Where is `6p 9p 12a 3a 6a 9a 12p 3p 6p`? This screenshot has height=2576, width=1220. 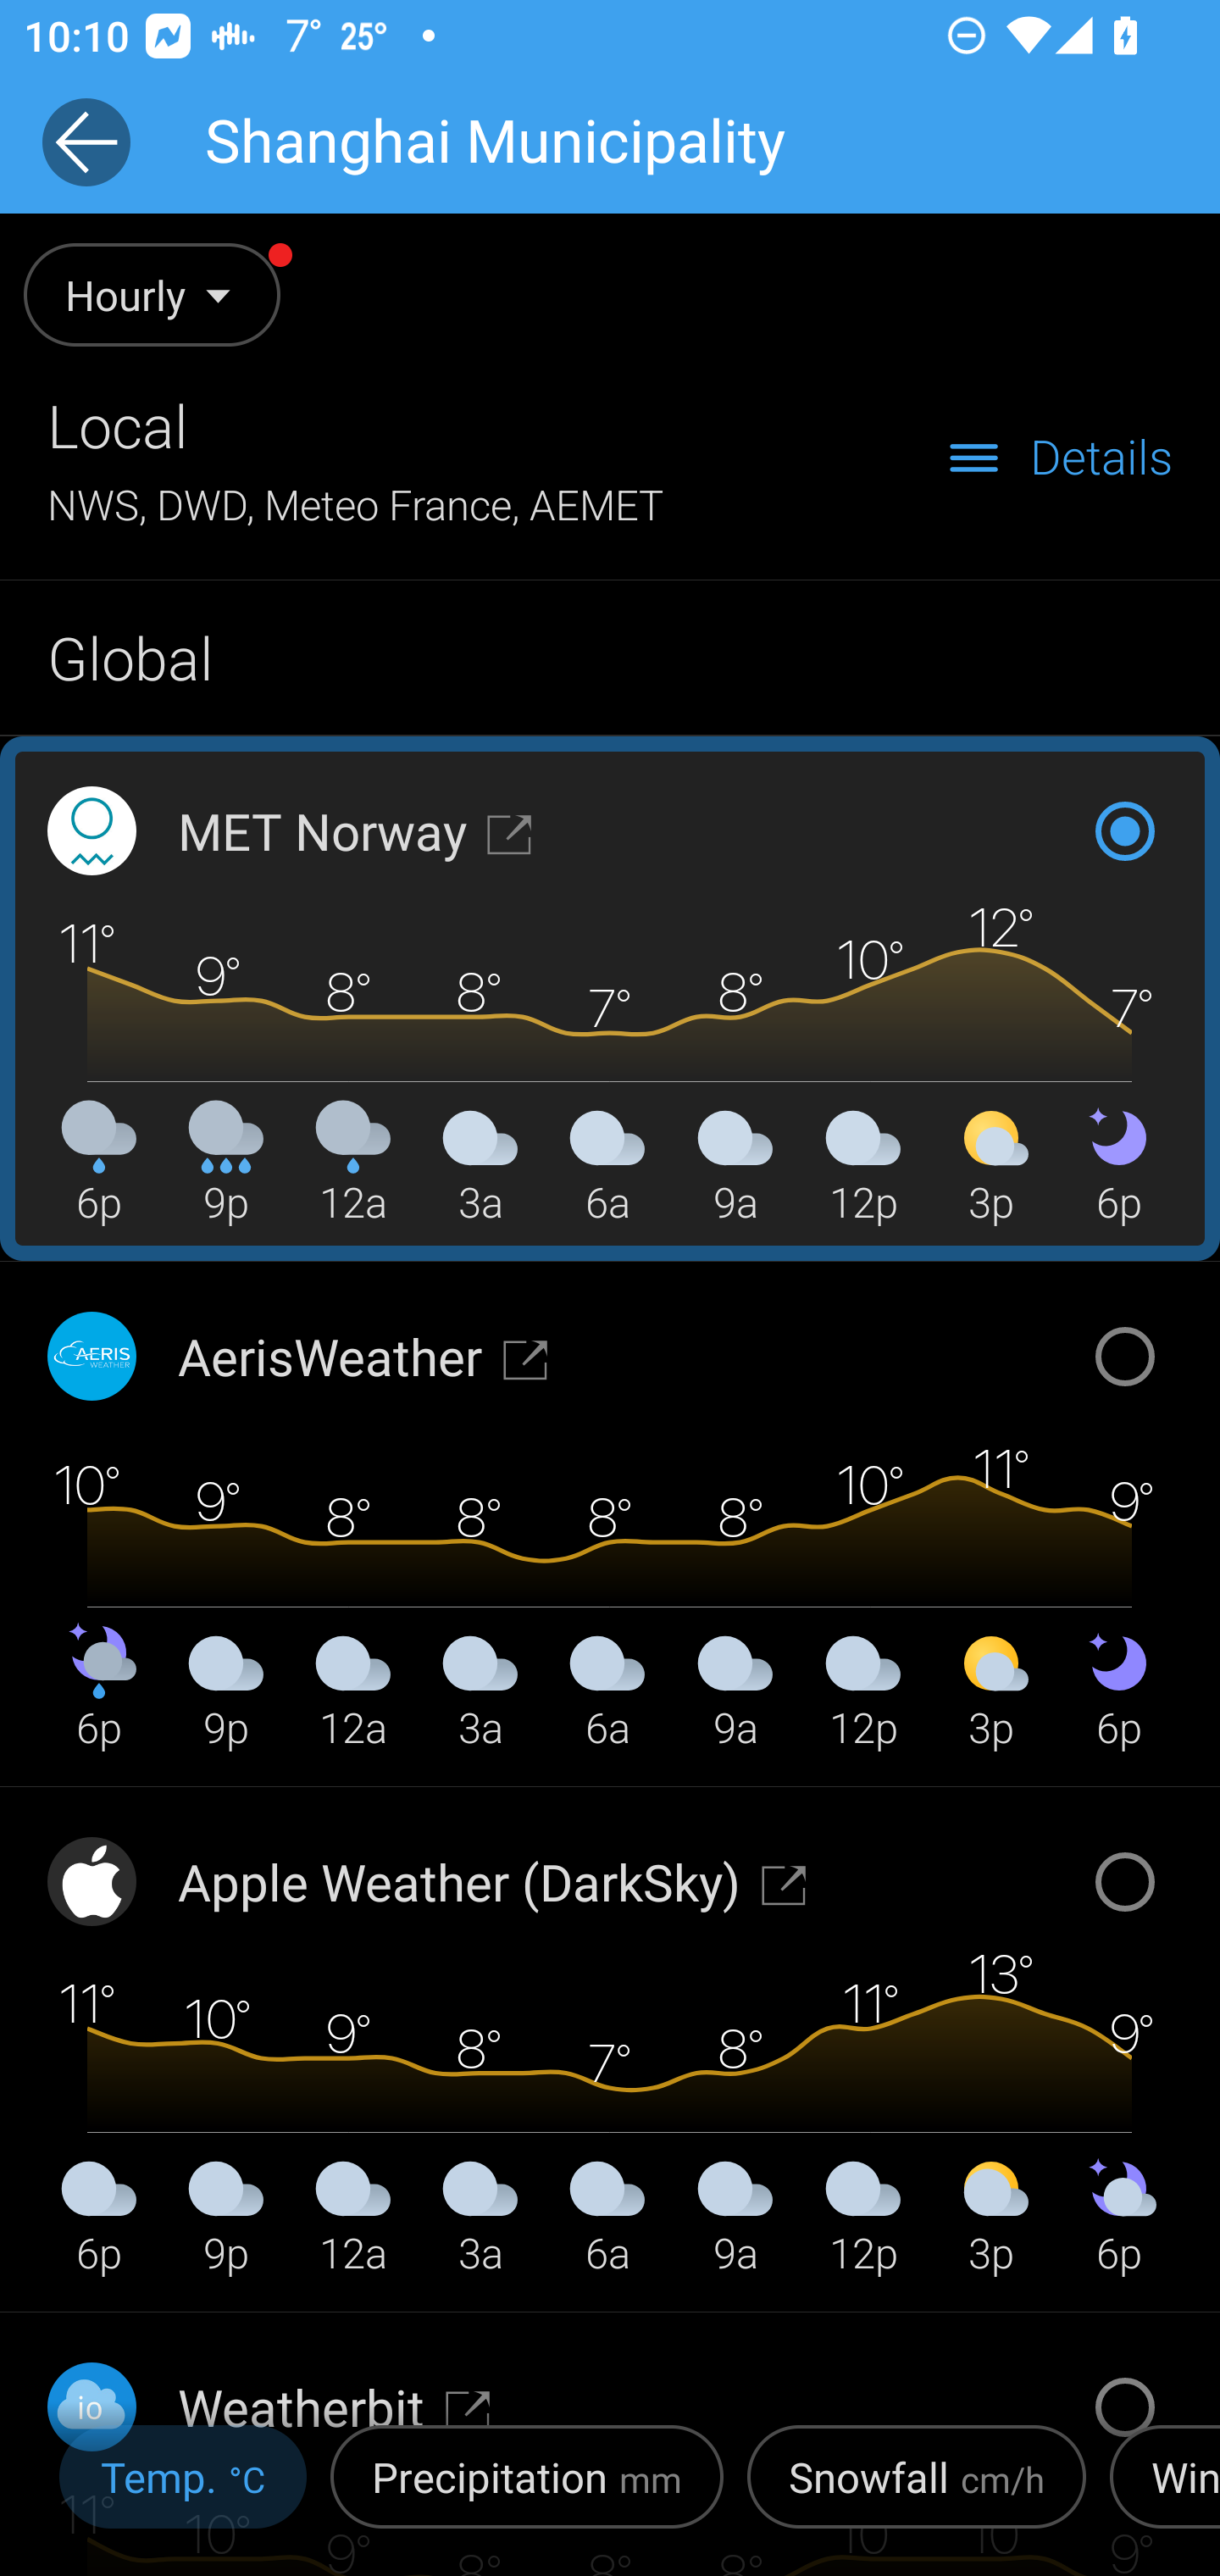 6p 9p 12a 3a 6a 9a 12p 3p 6p is located at coordinates (609, 2047).